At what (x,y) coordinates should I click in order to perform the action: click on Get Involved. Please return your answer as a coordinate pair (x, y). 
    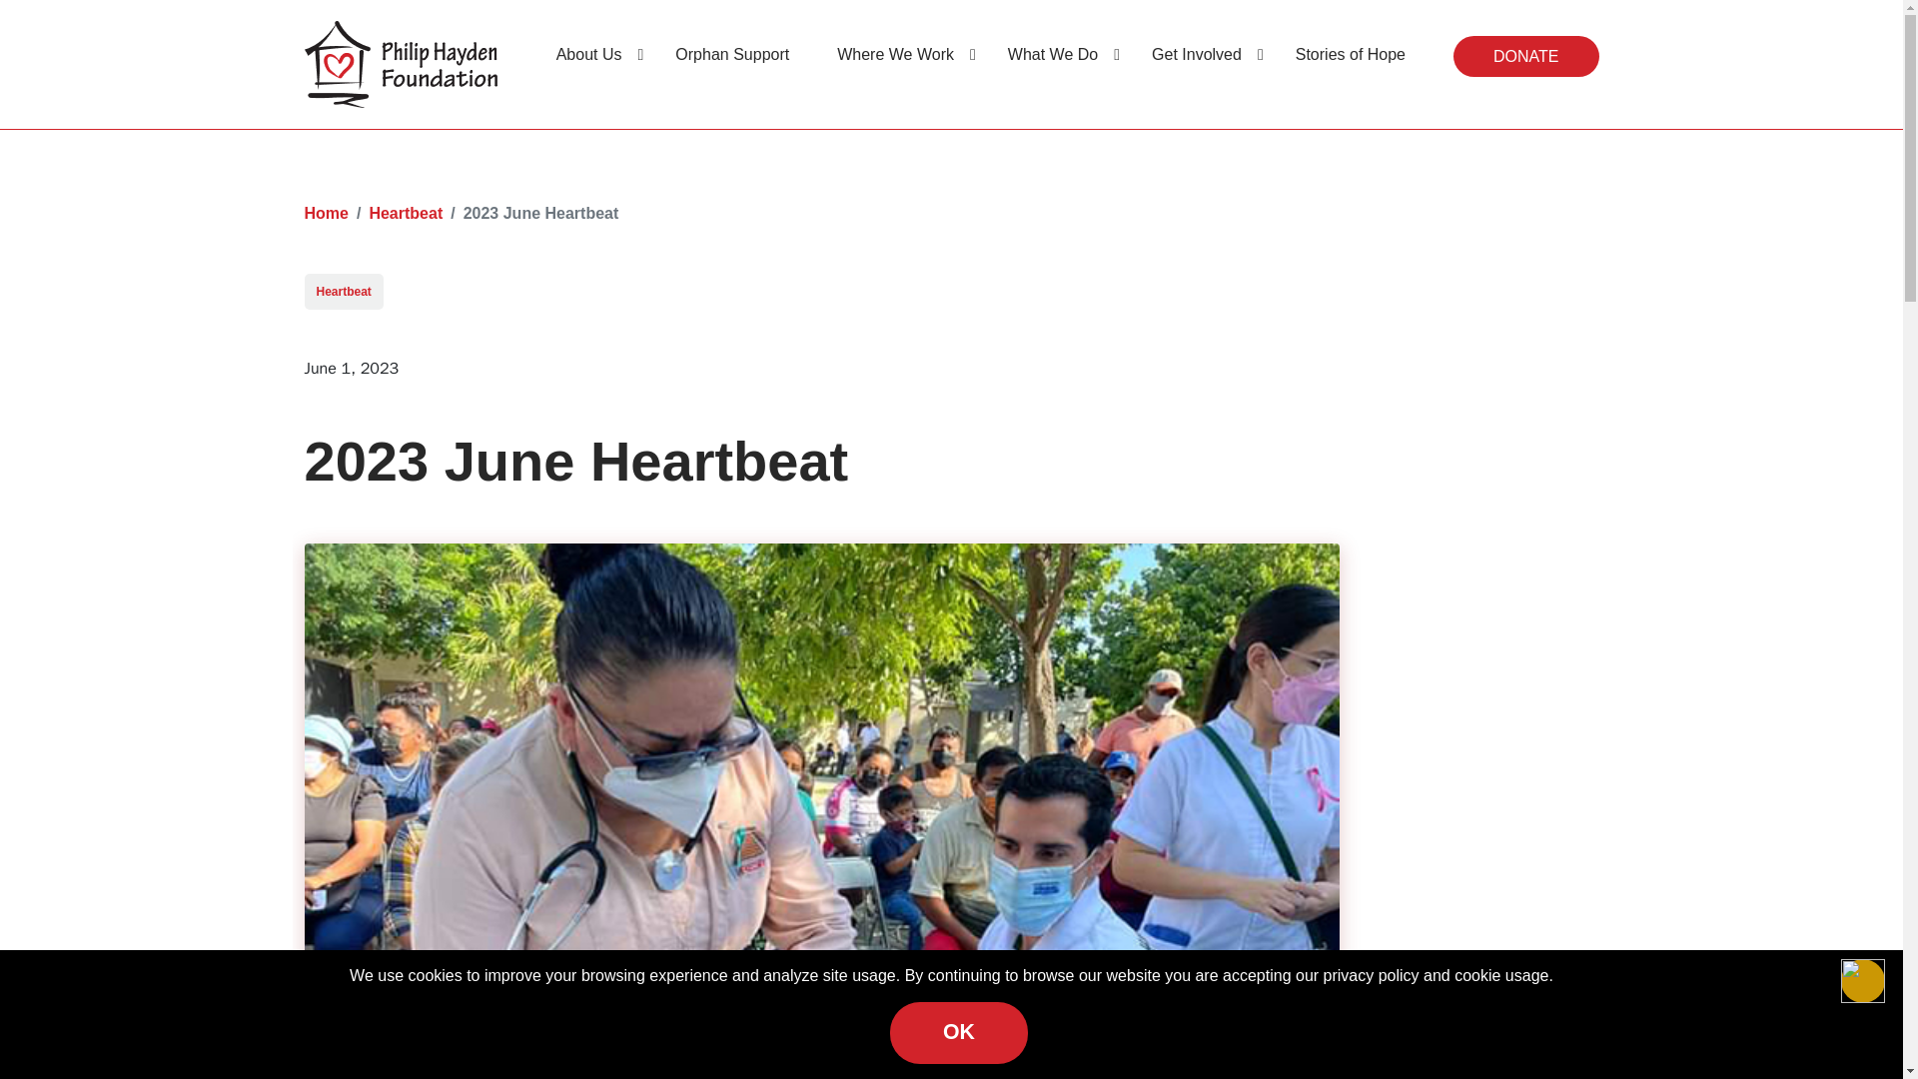
    Looking at the image, I should click on (1208, 54).